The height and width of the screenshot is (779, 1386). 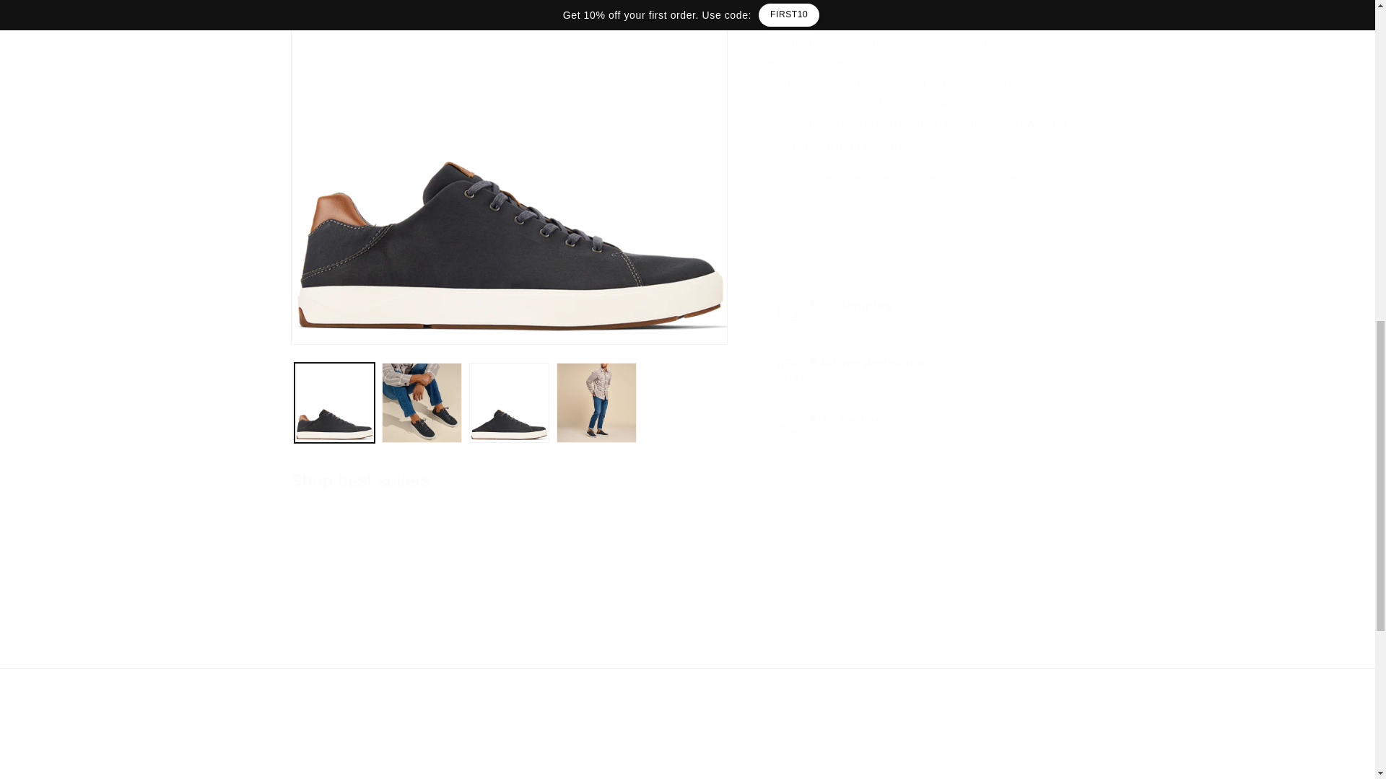 I want to click on Shop best sellers, so click(x=387, y=775).